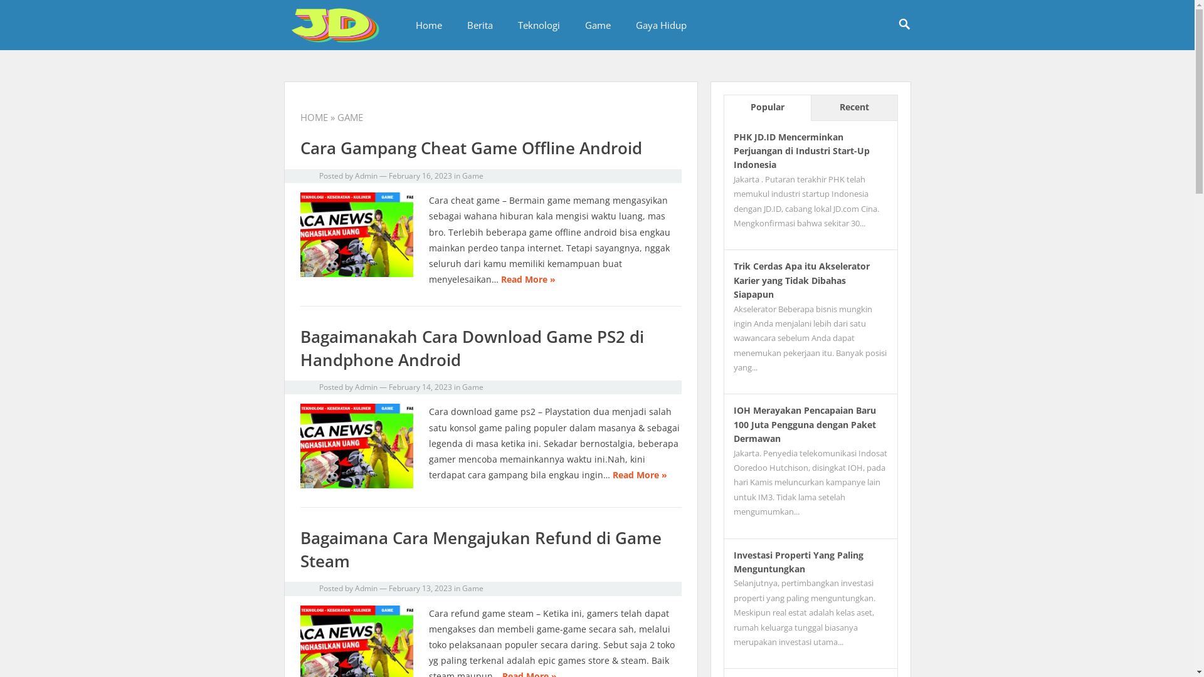 This screenshot has height=677, width=1204. Describe the element at coordinates (479, 25) in the screenshot. I see `Berita` at that location.